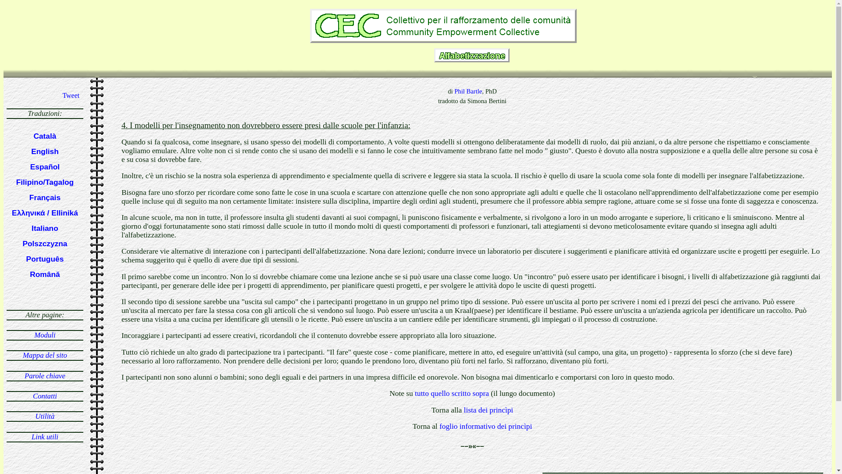  I want to click on Mappa del sito, so click(45, 355).